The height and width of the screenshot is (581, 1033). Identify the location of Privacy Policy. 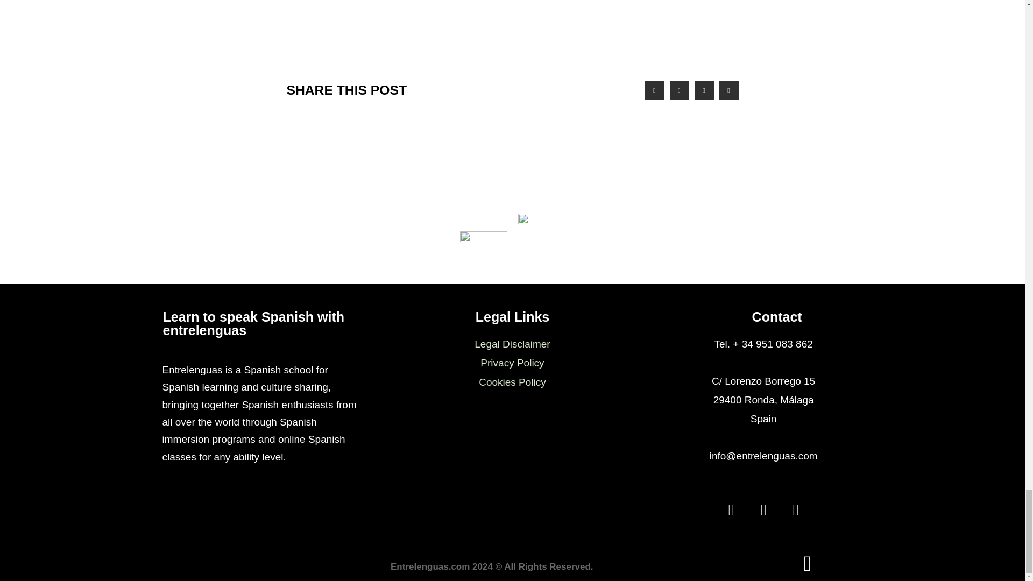
(512, 363).